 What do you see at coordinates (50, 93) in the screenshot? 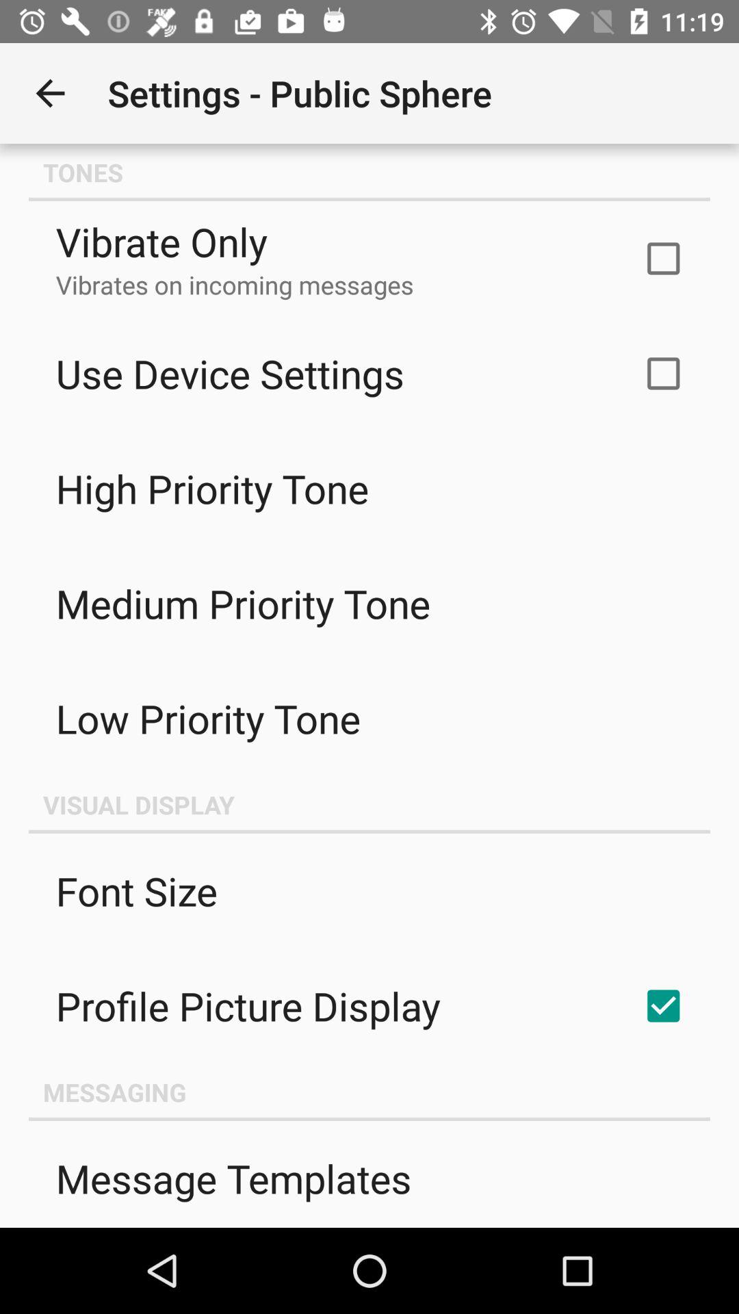
I see `press the icon above the tones` at bounding box center [50, 93].